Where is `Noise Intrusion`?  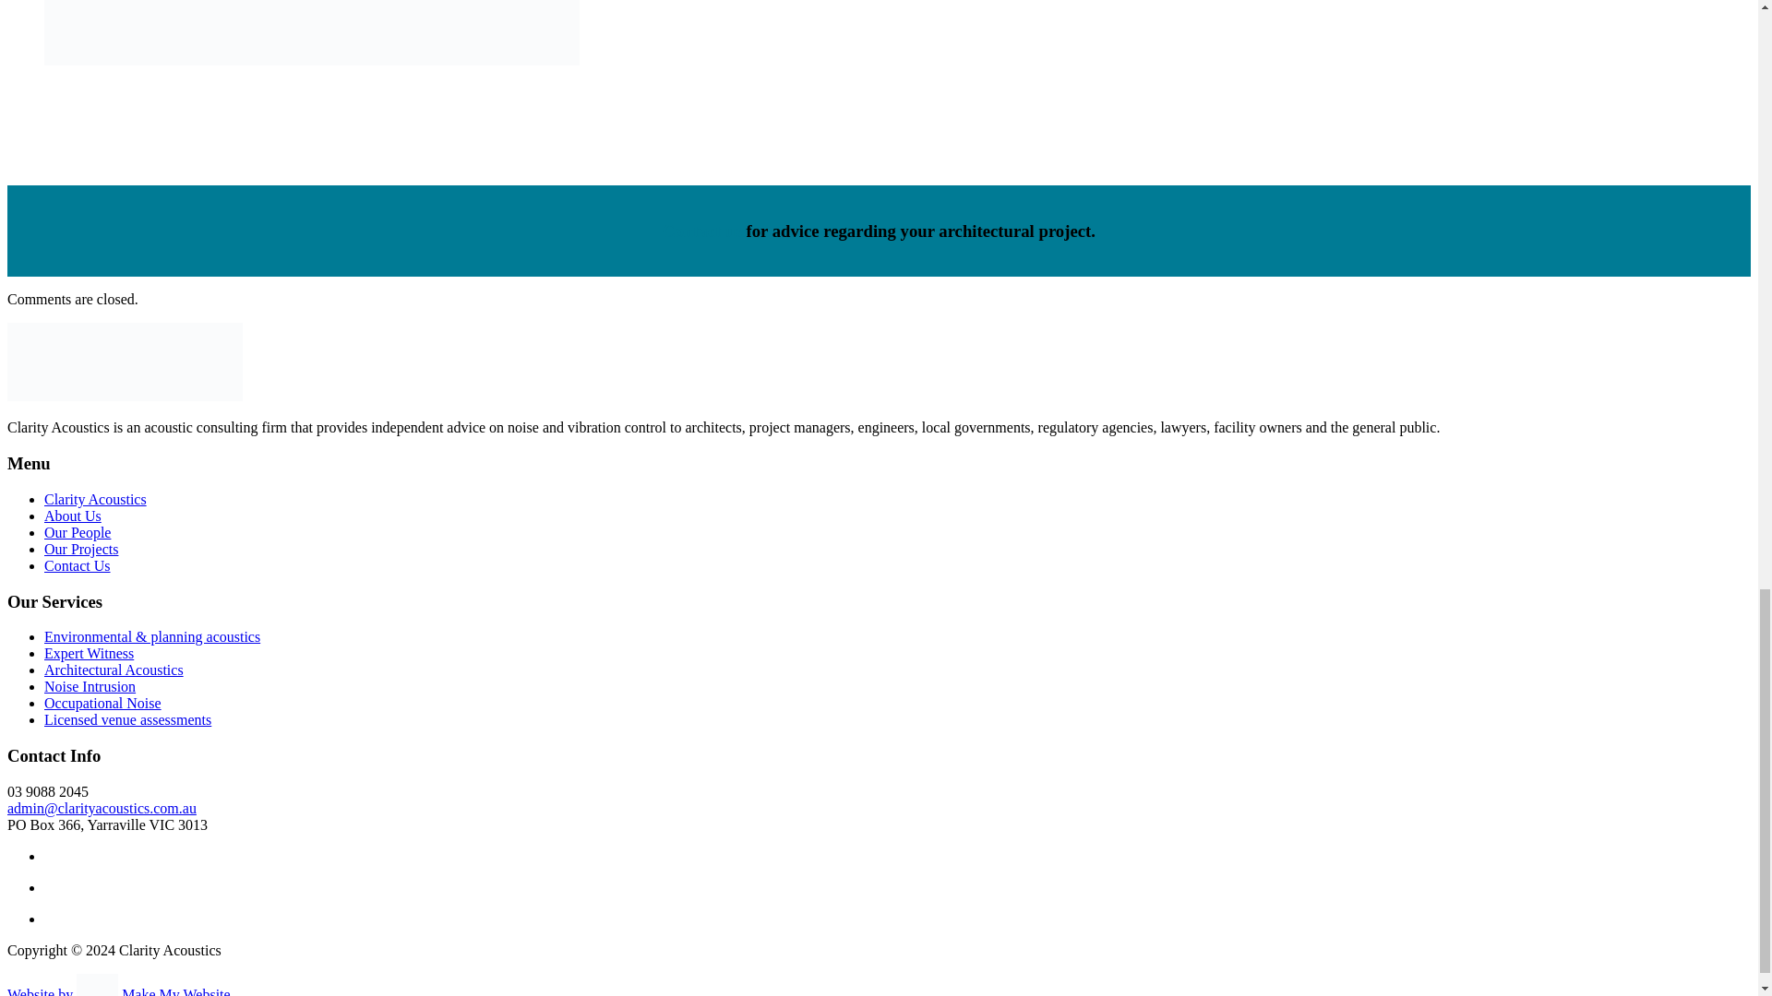 Noise Intrusion is located at coordinates (90, 686).